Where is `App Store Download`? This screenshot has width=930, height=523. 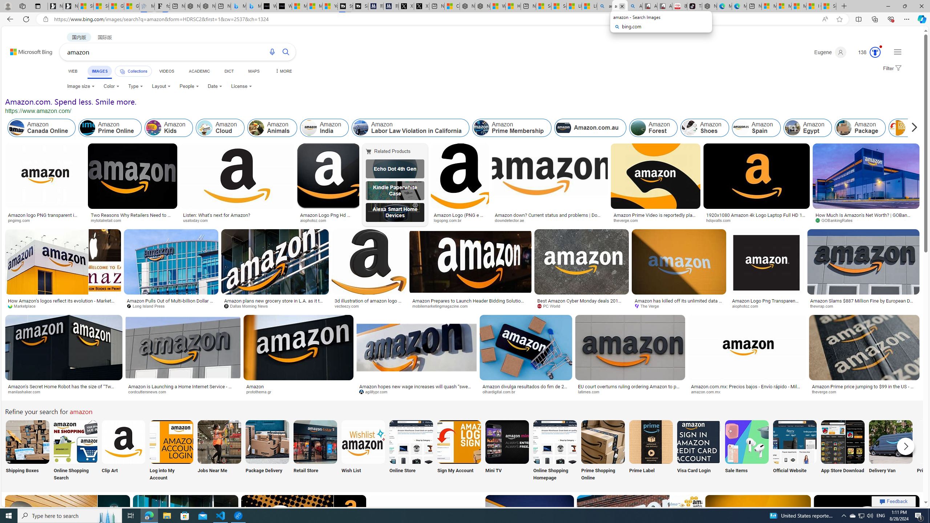
App Store Download is located at coordinates (843, 451).